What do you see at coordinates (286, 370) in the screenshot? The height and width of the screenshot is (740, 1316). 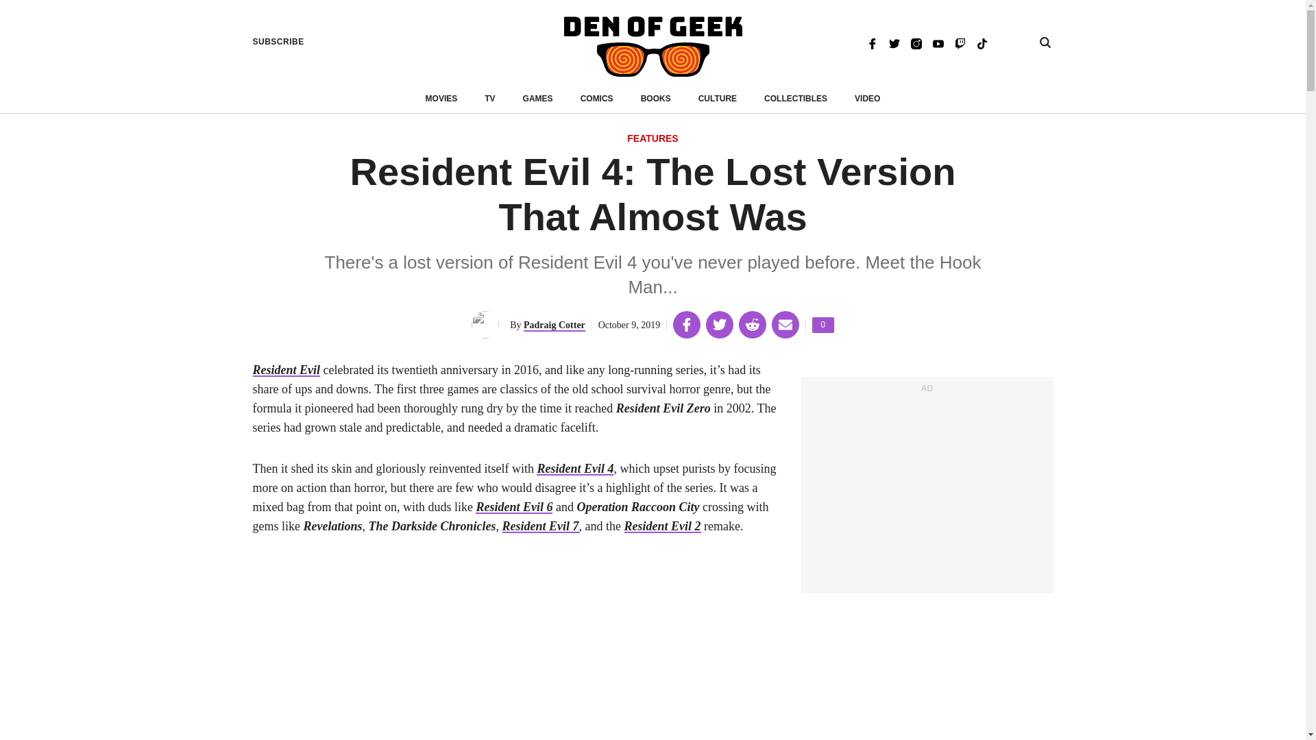 I see `Resident Evil on Den of Geek` at bounding box center [286, 370].